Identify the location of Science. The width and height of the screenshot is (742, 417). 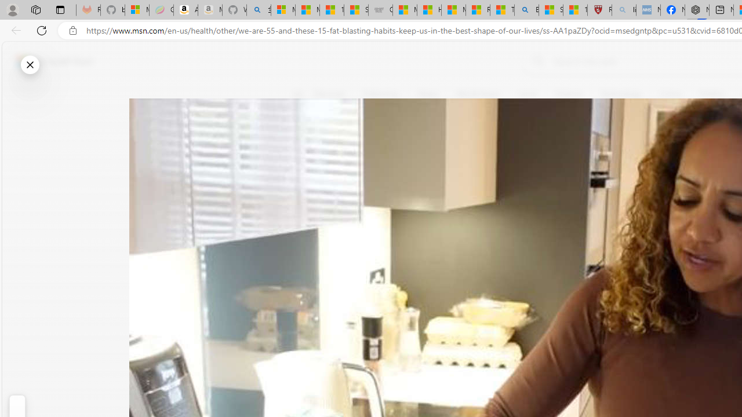
(568, 94).